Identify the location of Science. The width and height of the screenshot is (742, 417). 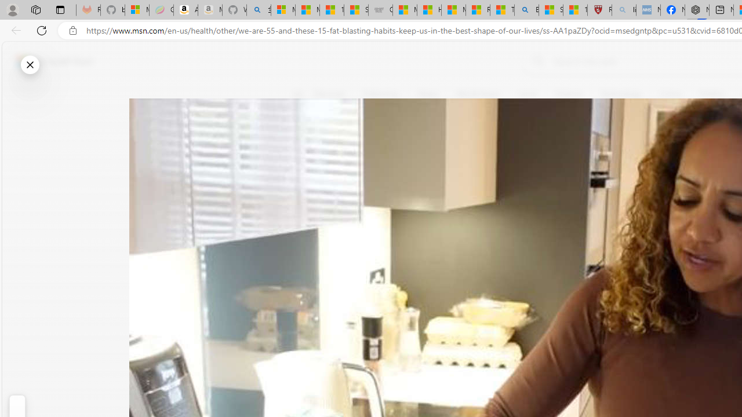
(568, 94).